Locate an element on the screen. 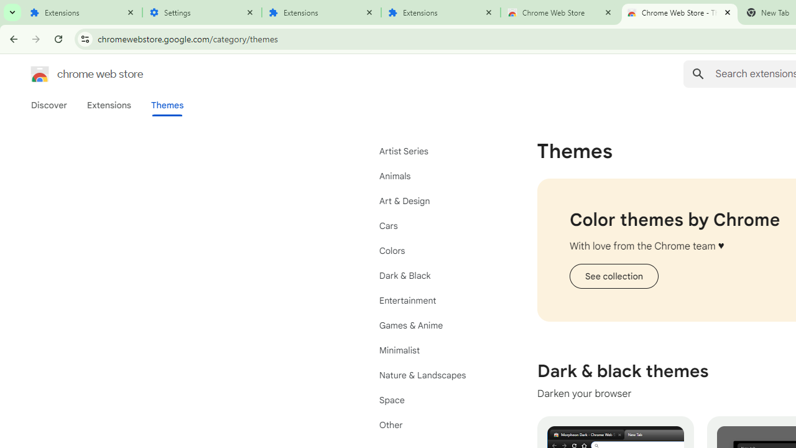  List of categories in Chrome Web Store. is located at coordinates (435, 287).